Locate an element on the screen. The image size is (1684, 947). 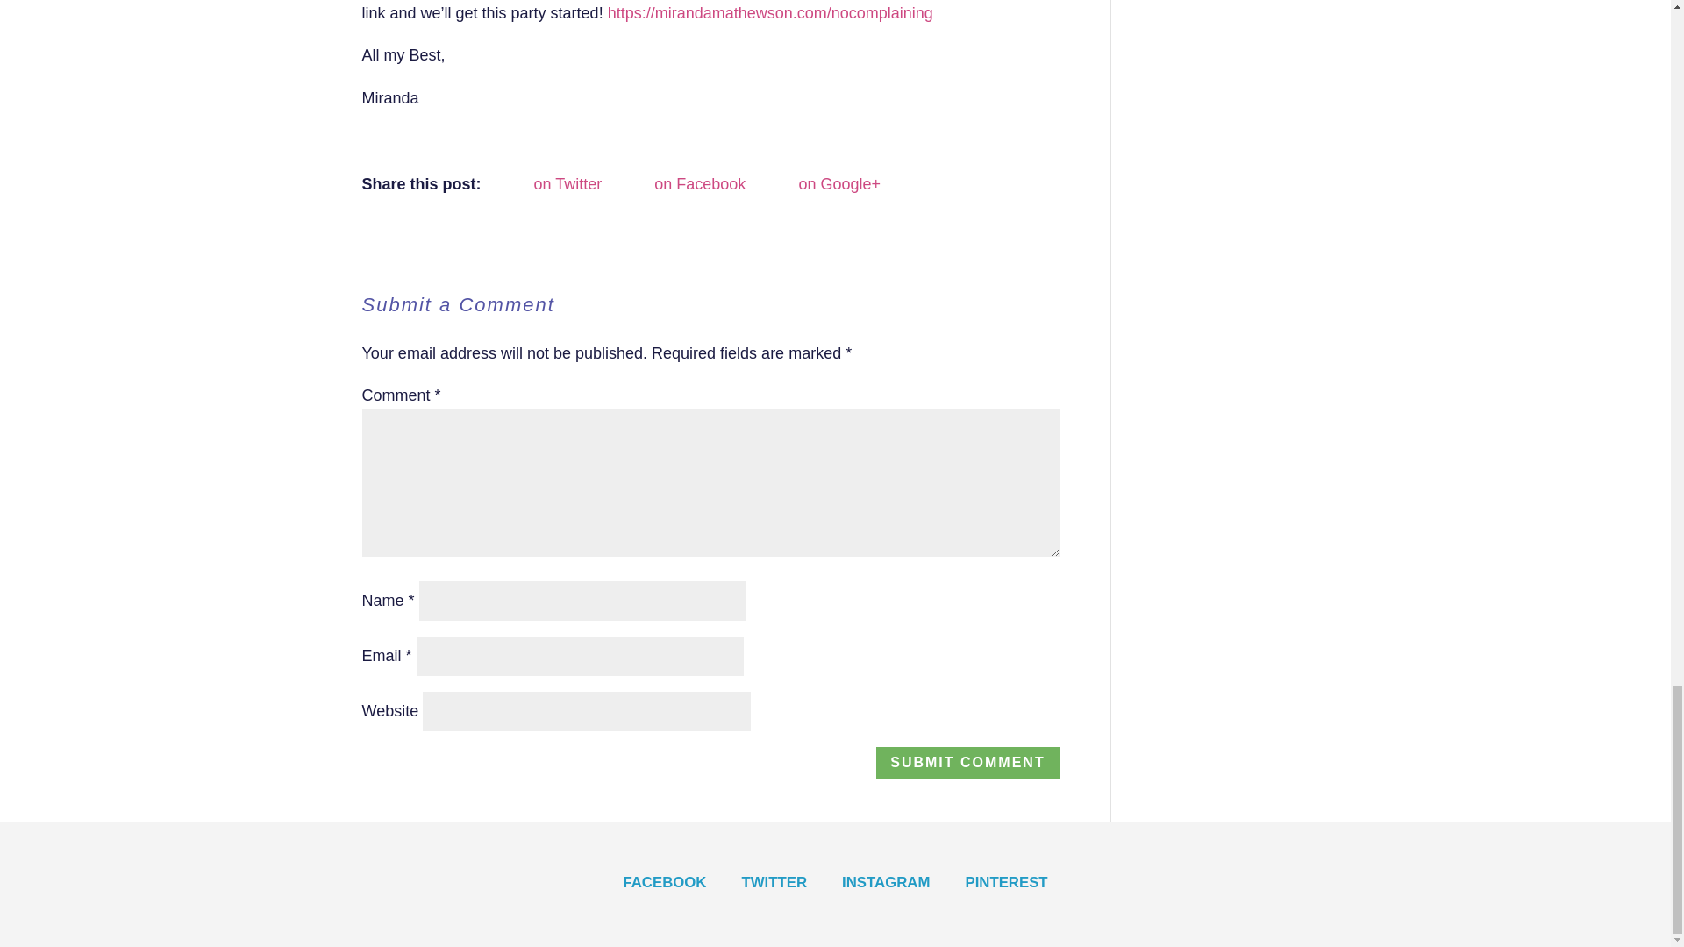
on Twitter is located at coordinates (549, 184).